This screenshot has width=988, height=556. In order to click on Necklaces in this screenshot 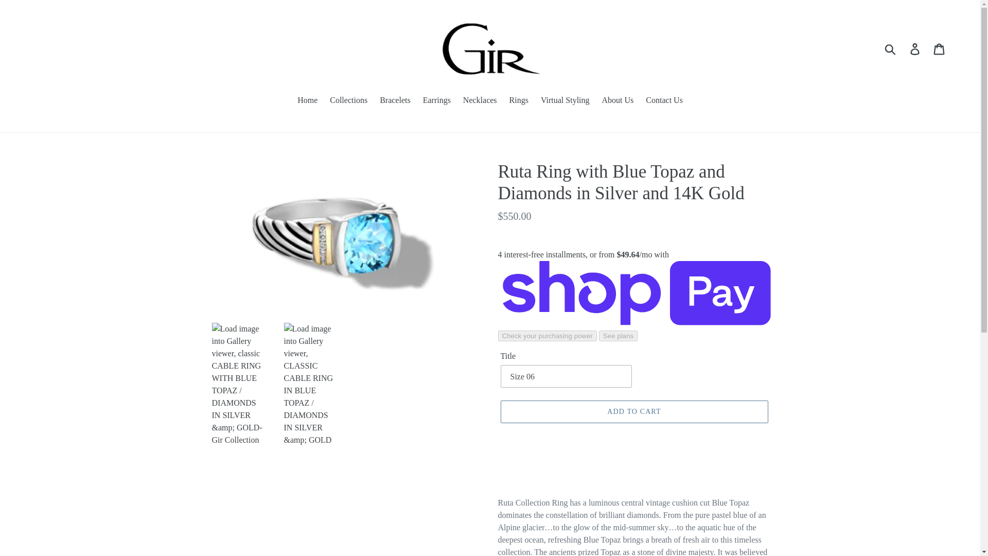, I will do `click(480, 101)`.